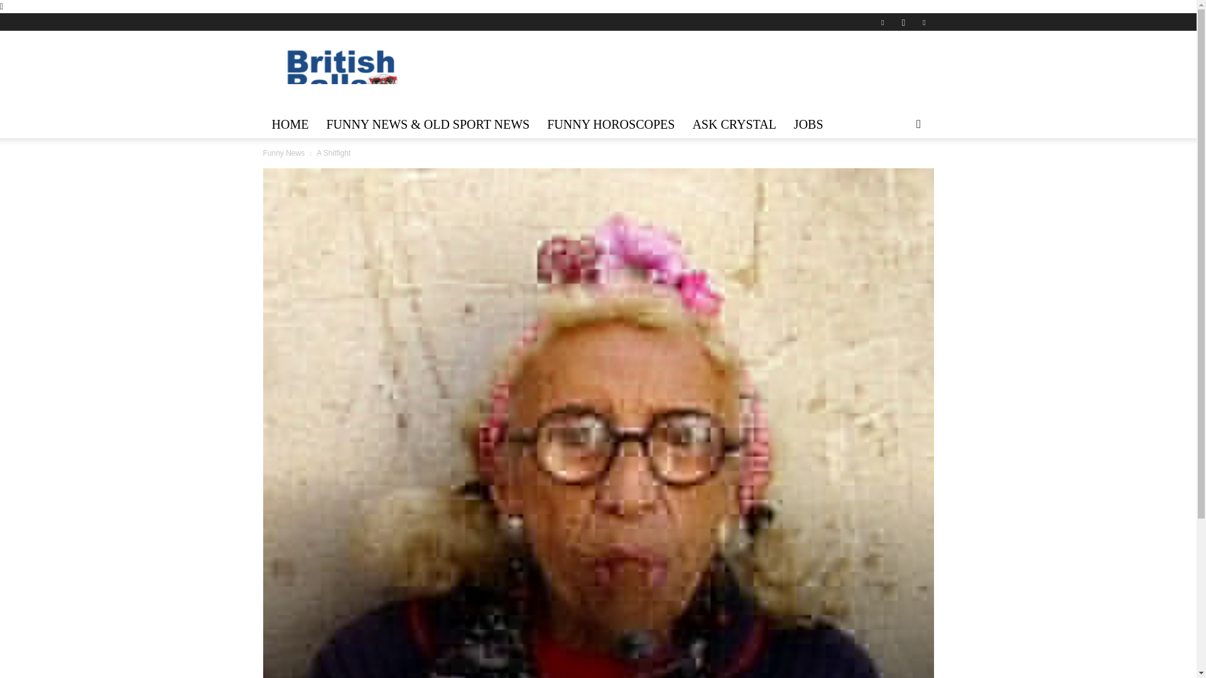 This screenshot has height=678, width=1206. Describe the element at coordinates (923, 21) in the screenshot. I see `Twitter` at that location.